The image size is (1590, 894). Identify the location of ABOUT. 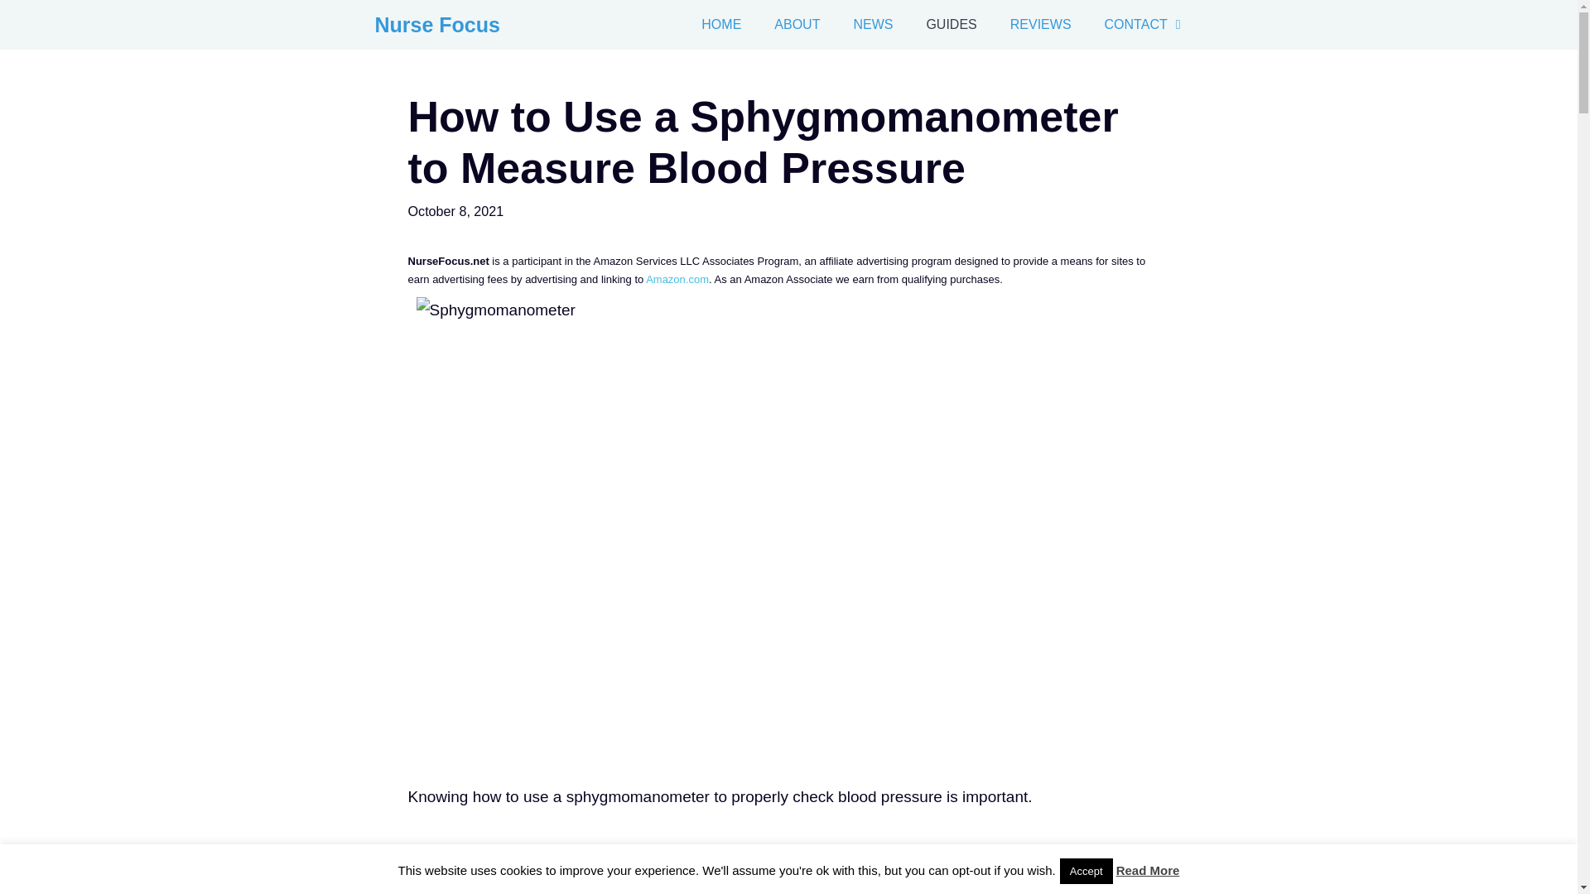
(797, 25).